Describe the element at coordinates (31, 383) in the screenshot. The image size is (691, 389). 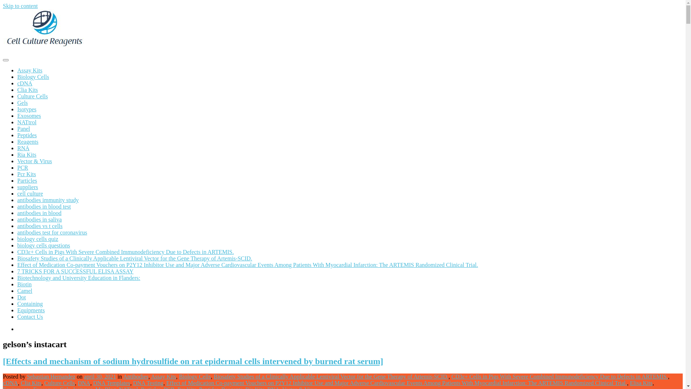
I see `Clia Kits` at that location.